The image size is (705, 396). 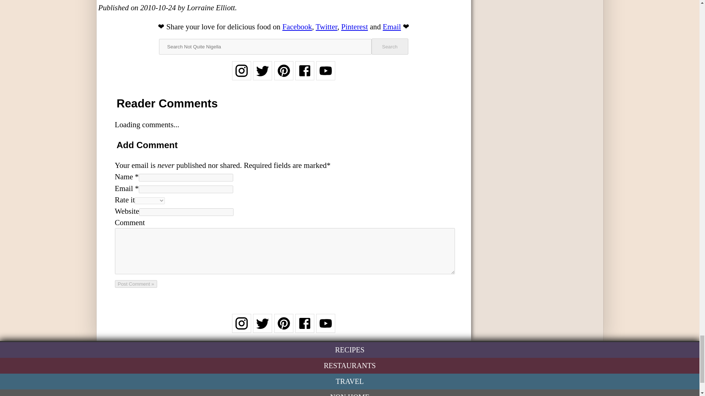 What do you see at coordinates (327, 26) in the screenshot?
I see `Twitter` at bounding box center [327, 26].